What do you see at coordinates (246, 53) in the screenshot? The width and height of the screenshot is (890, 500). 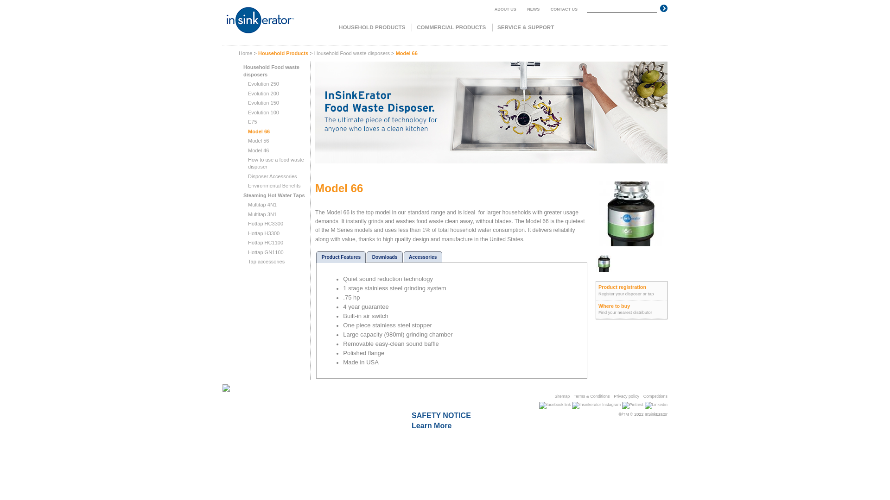 I see `Home` at bounding box center [246, 53].